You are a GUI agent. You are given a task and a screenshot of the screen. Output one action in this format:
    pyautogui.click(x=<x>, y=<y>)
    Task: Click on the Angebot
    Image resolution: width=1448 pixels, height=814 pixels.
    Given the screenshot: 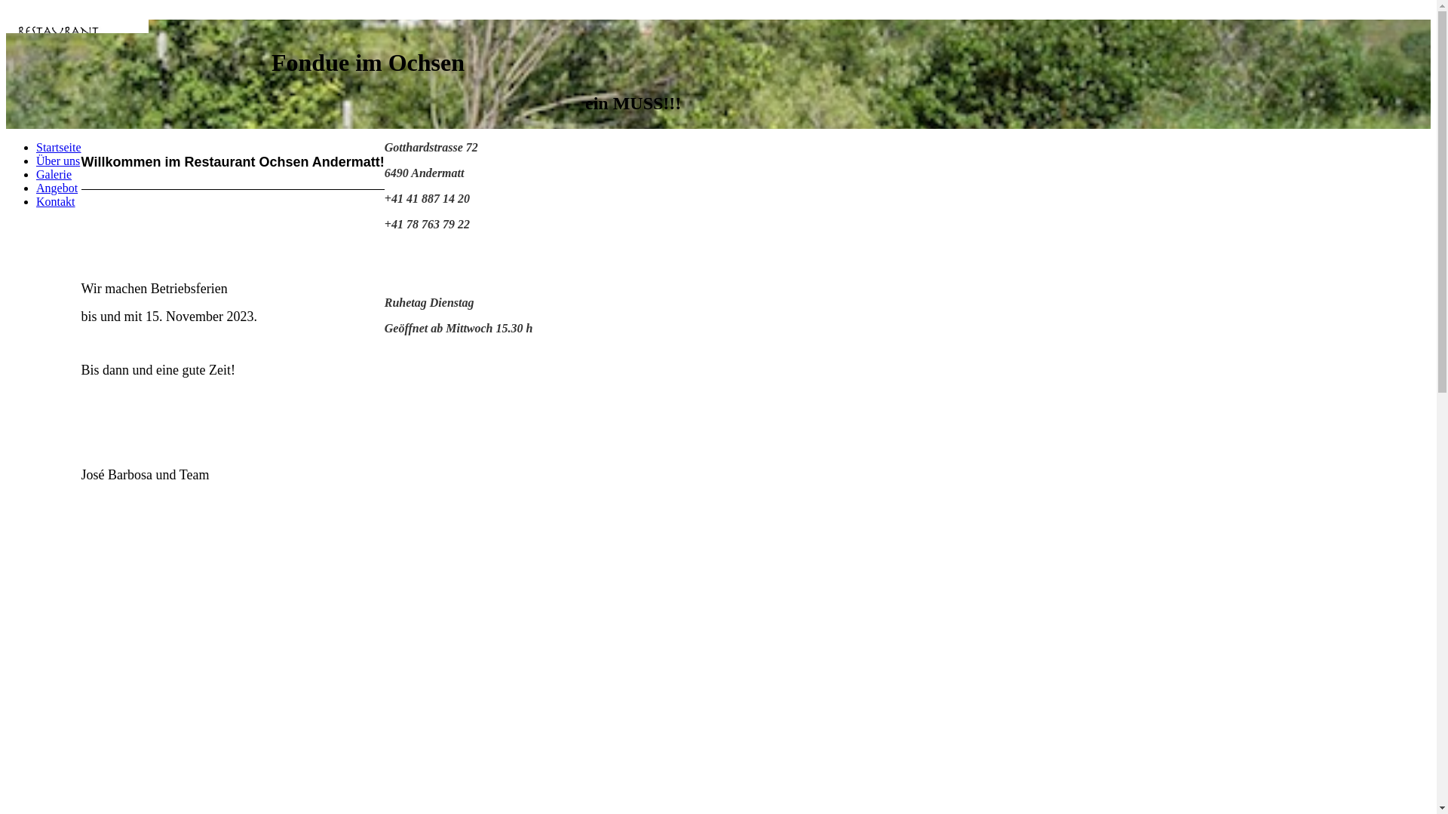 What is the action you would take?
    pyautogui.click(x=57, y=188)
    